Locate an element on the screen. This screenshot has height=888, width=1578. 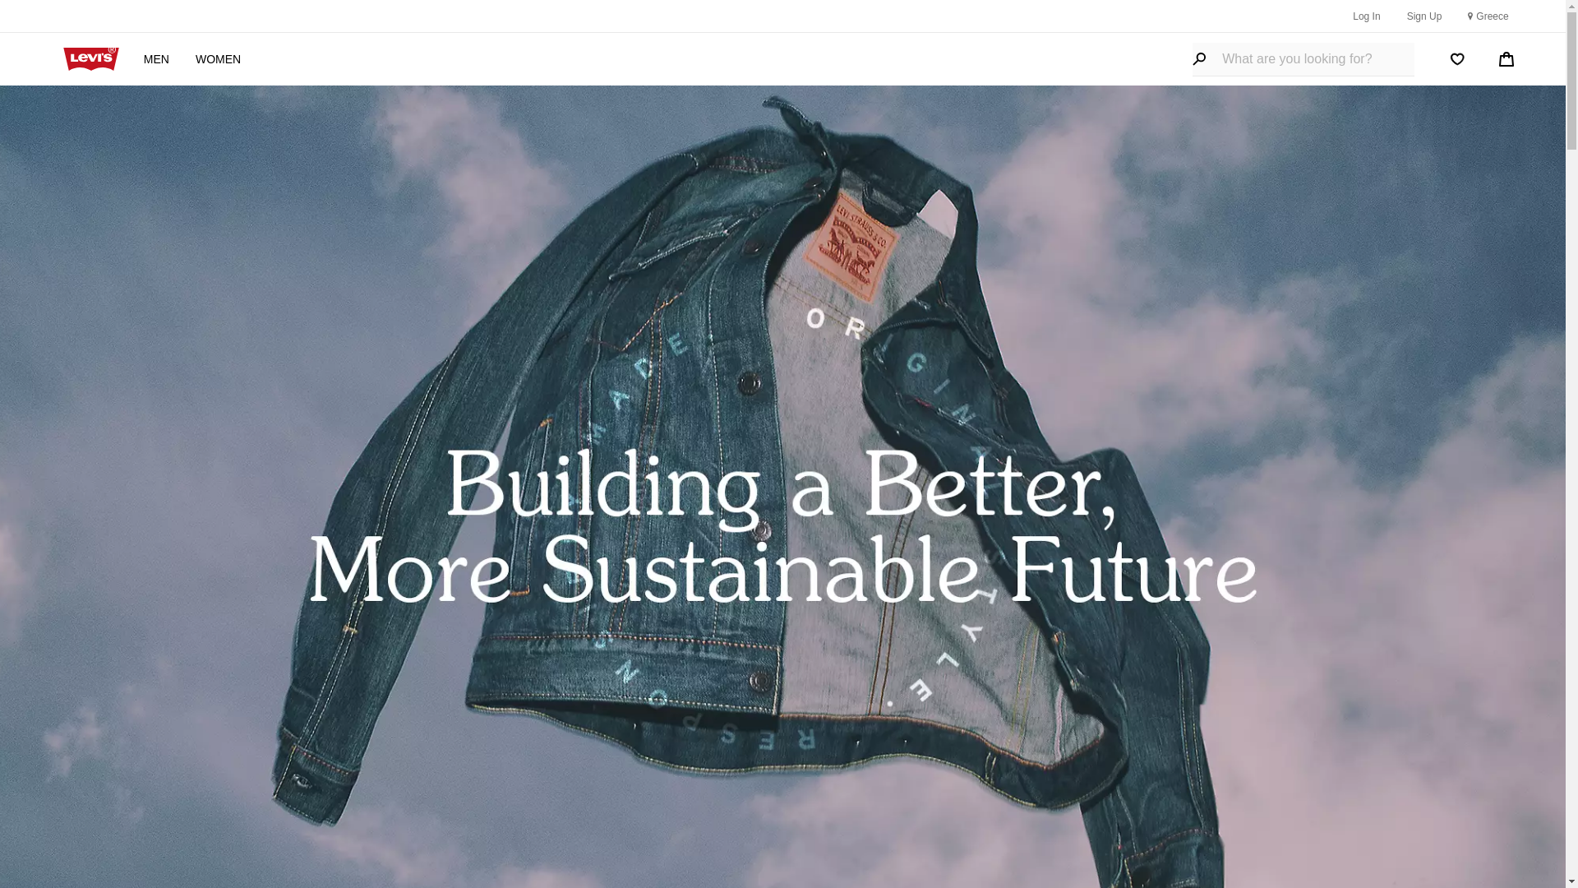
Sign Up is located at coordinates (1424, 15).